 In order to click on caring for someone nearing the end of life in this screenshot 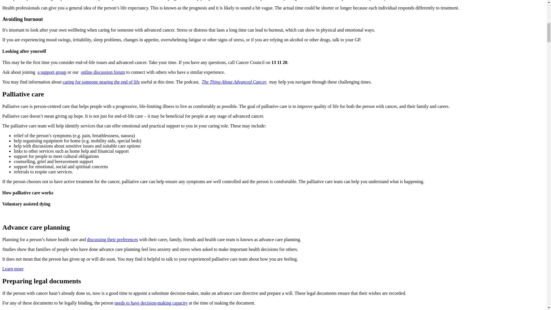, I will do `click(101, 82)`.